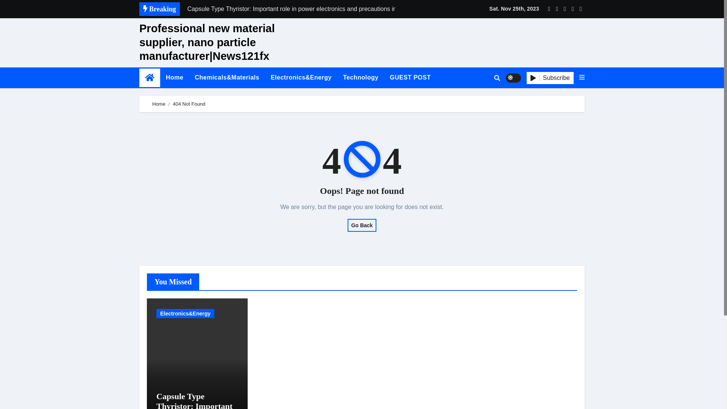 This screenshot has height=409, width=727. Describe the element at coordinates (186, 314) in the screenshot. I see `Electronics&Energy` at that location.